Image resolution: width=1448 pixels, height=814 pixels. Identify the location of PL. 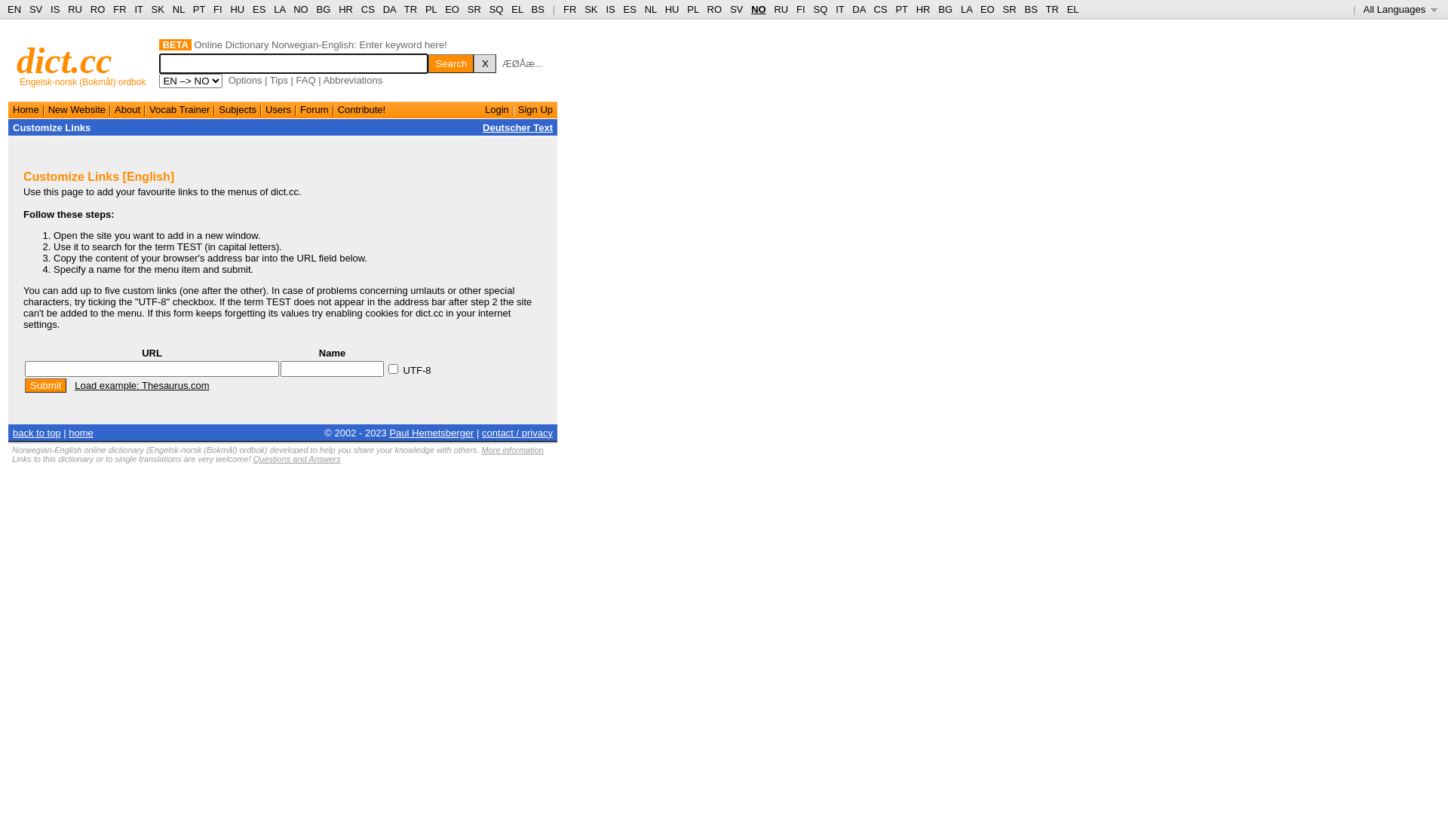
(431, 9).